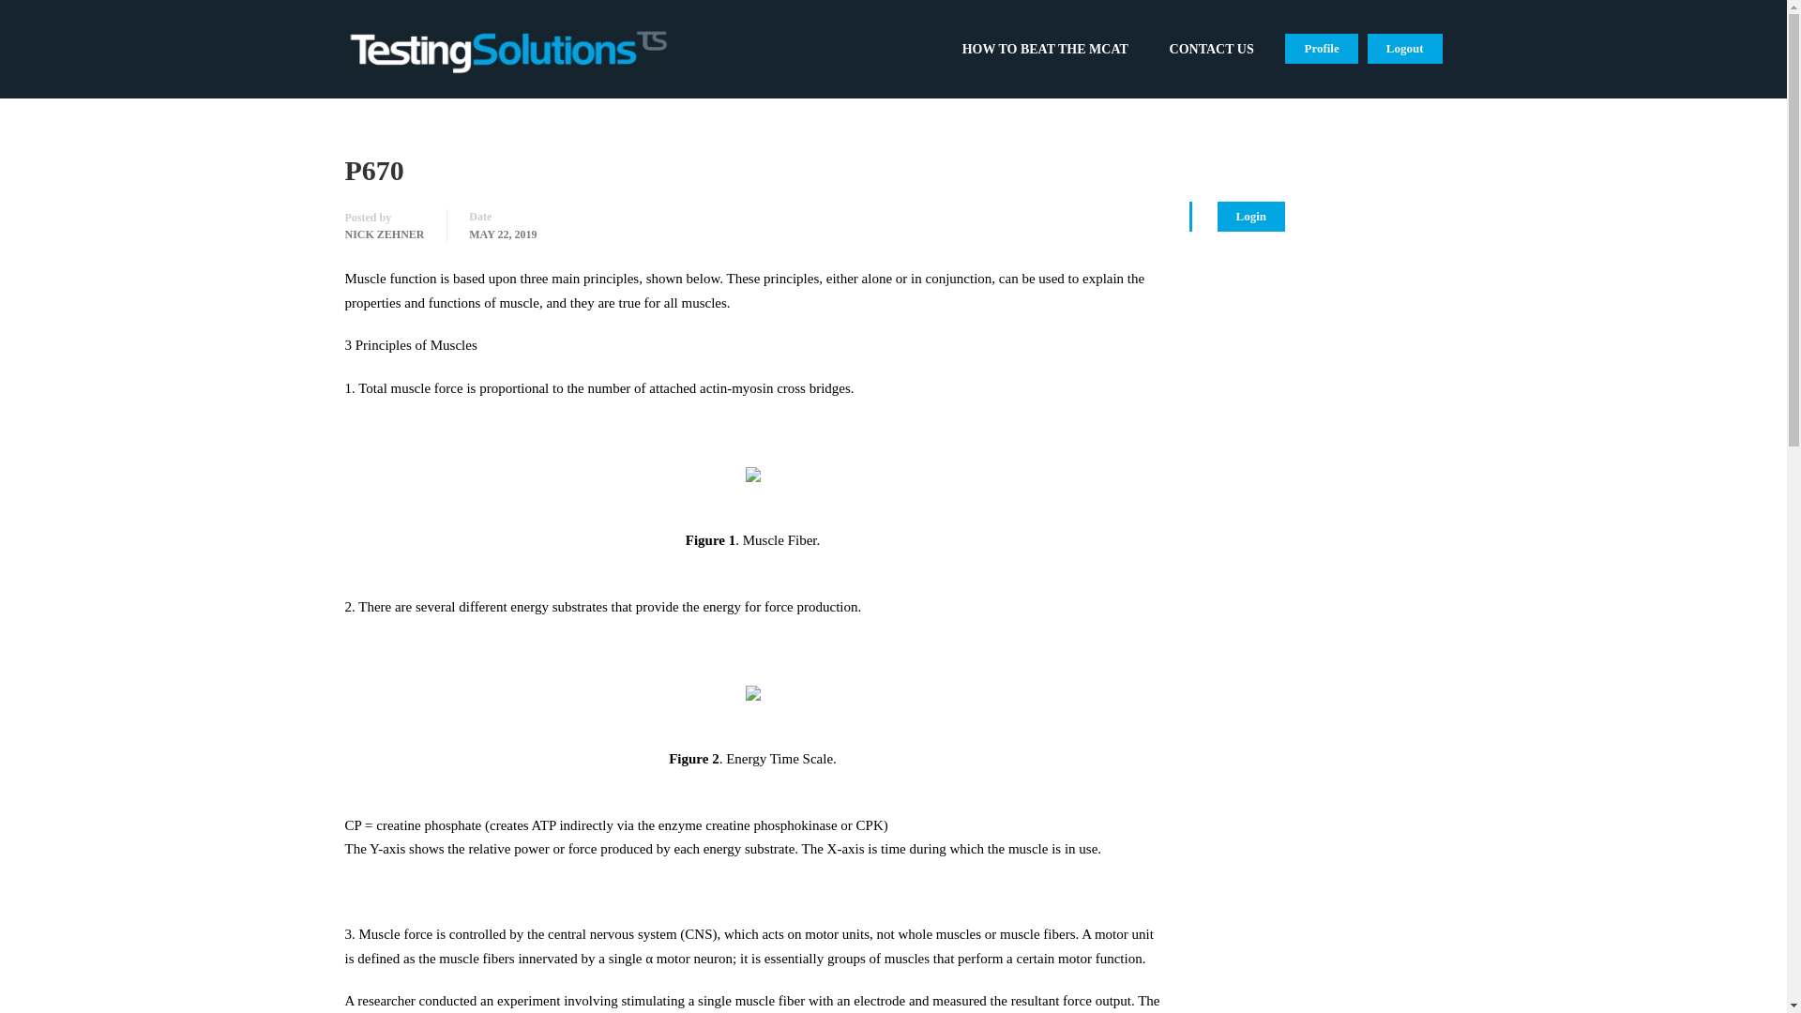 The width and height of the screenshot is (1801, 1013). What do you see at coordinates (1212, 58) in the screenshot?
I see `CONTACT US` at bounding box center [1212, 58].